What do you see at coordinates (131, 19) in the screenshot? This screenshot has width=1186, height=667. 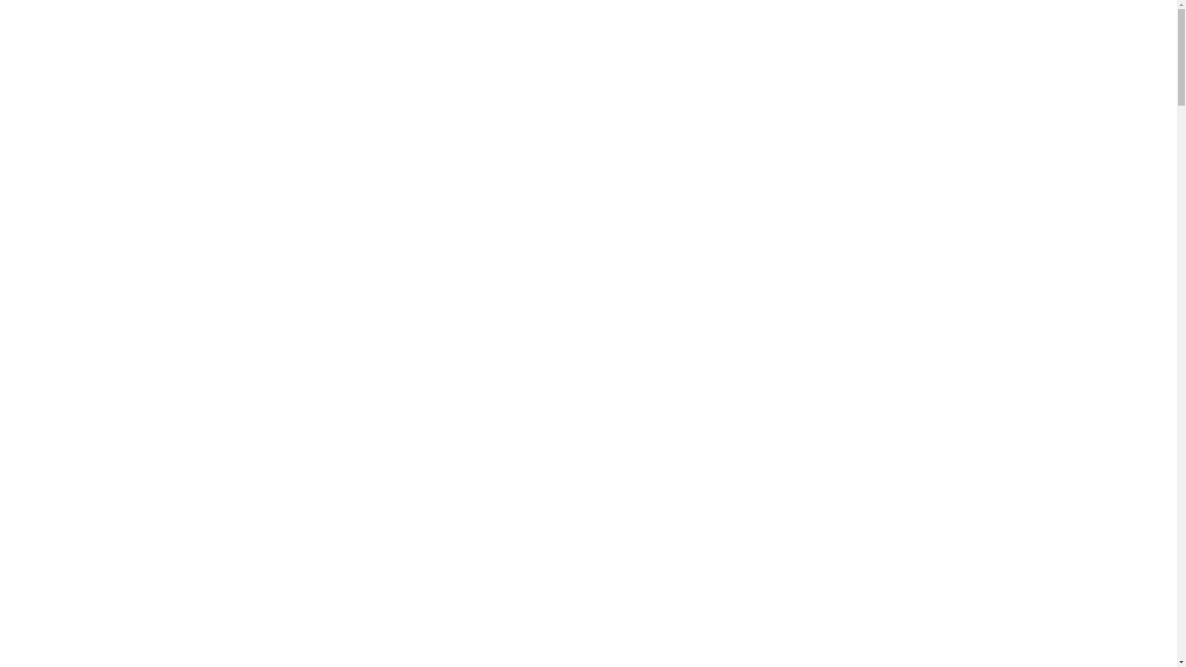 I see `New Development` at bounding box center [131, 19].